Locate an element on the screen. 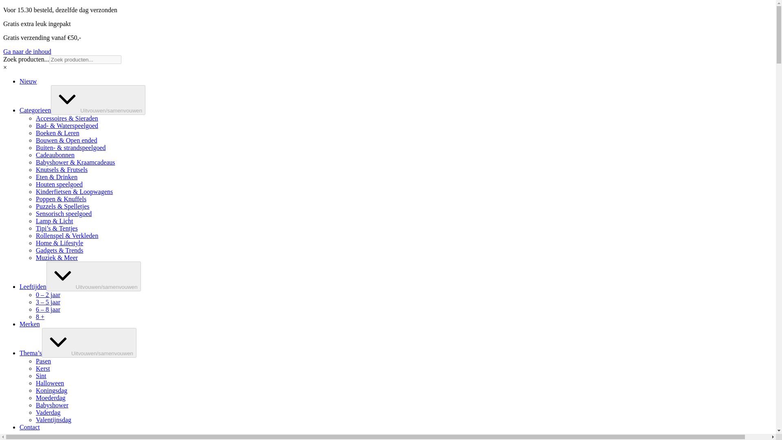  Nieuw is located at coordinates (28, 81).